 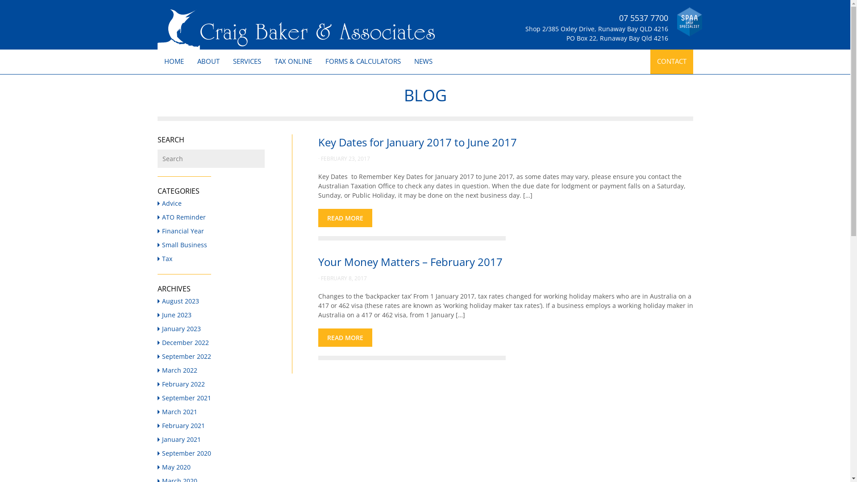 What do you see at coordinates (166, 259) in the screenshot?
I see `Tax` at bounding box center [166, 259].